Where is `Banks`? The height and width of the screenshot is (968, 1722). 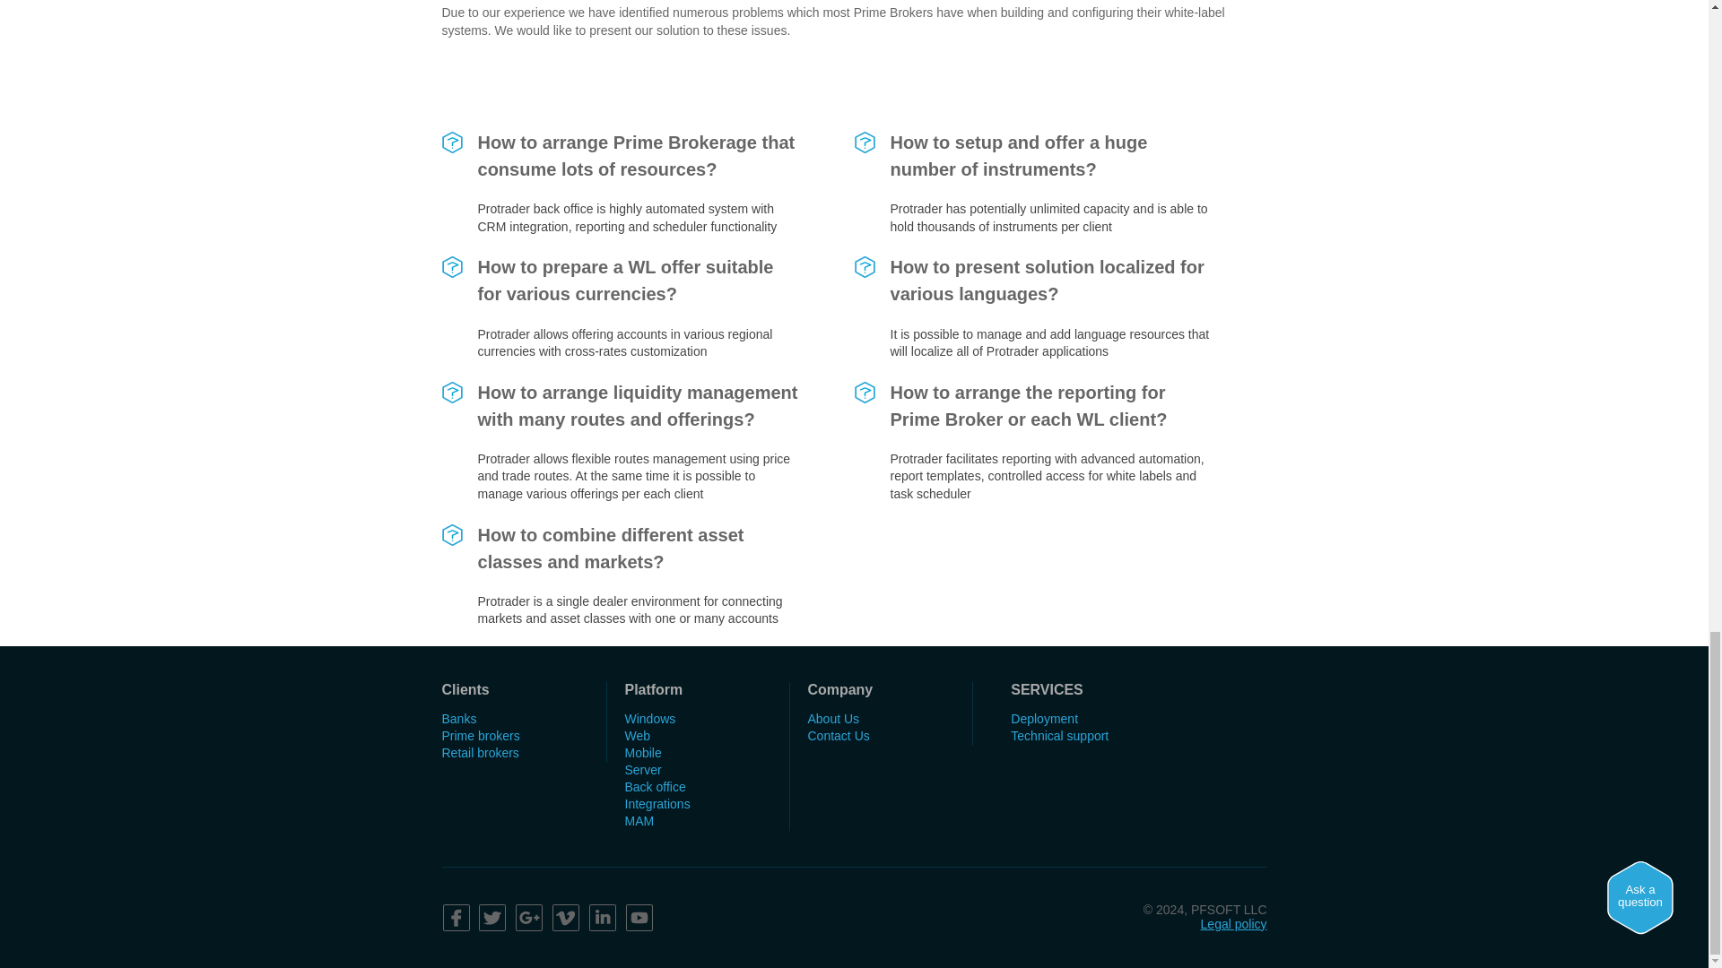
Banks is located at coordinates (458, 719).